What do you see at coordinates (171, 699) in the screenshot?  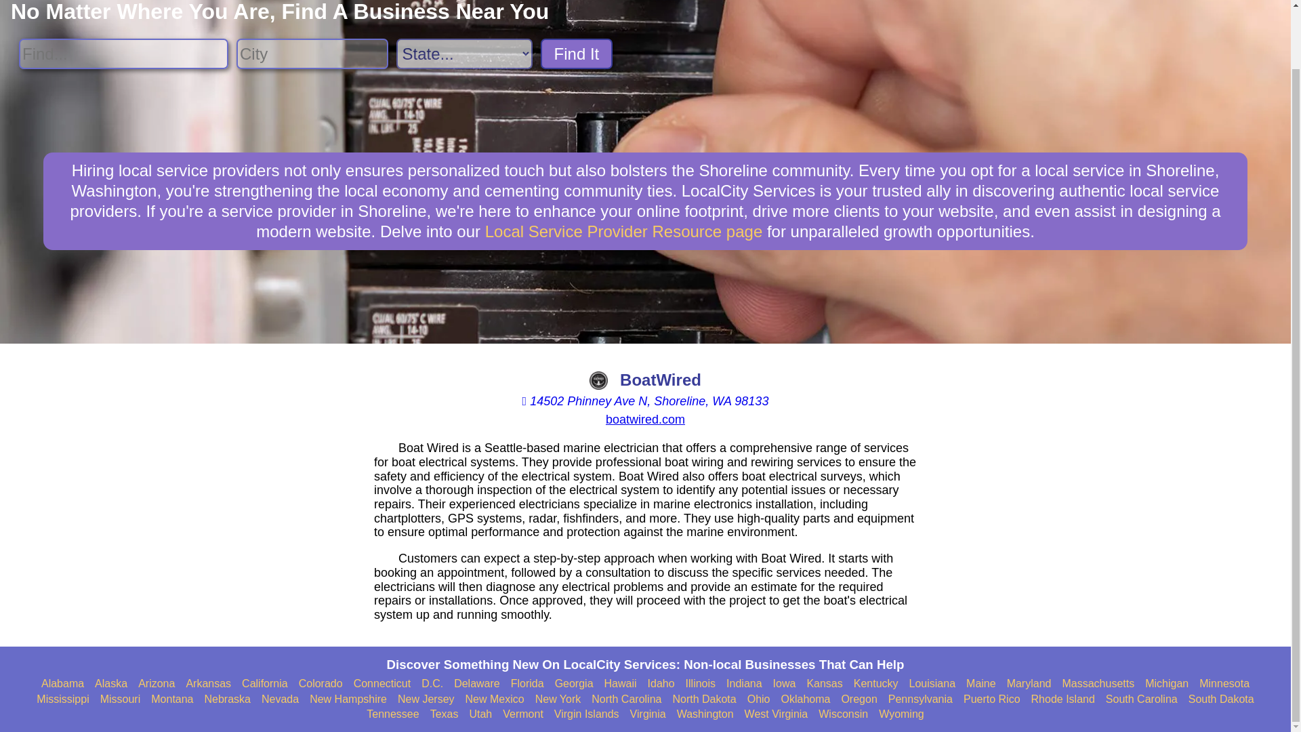 I see `Montana` at bounding box center [171, 699].